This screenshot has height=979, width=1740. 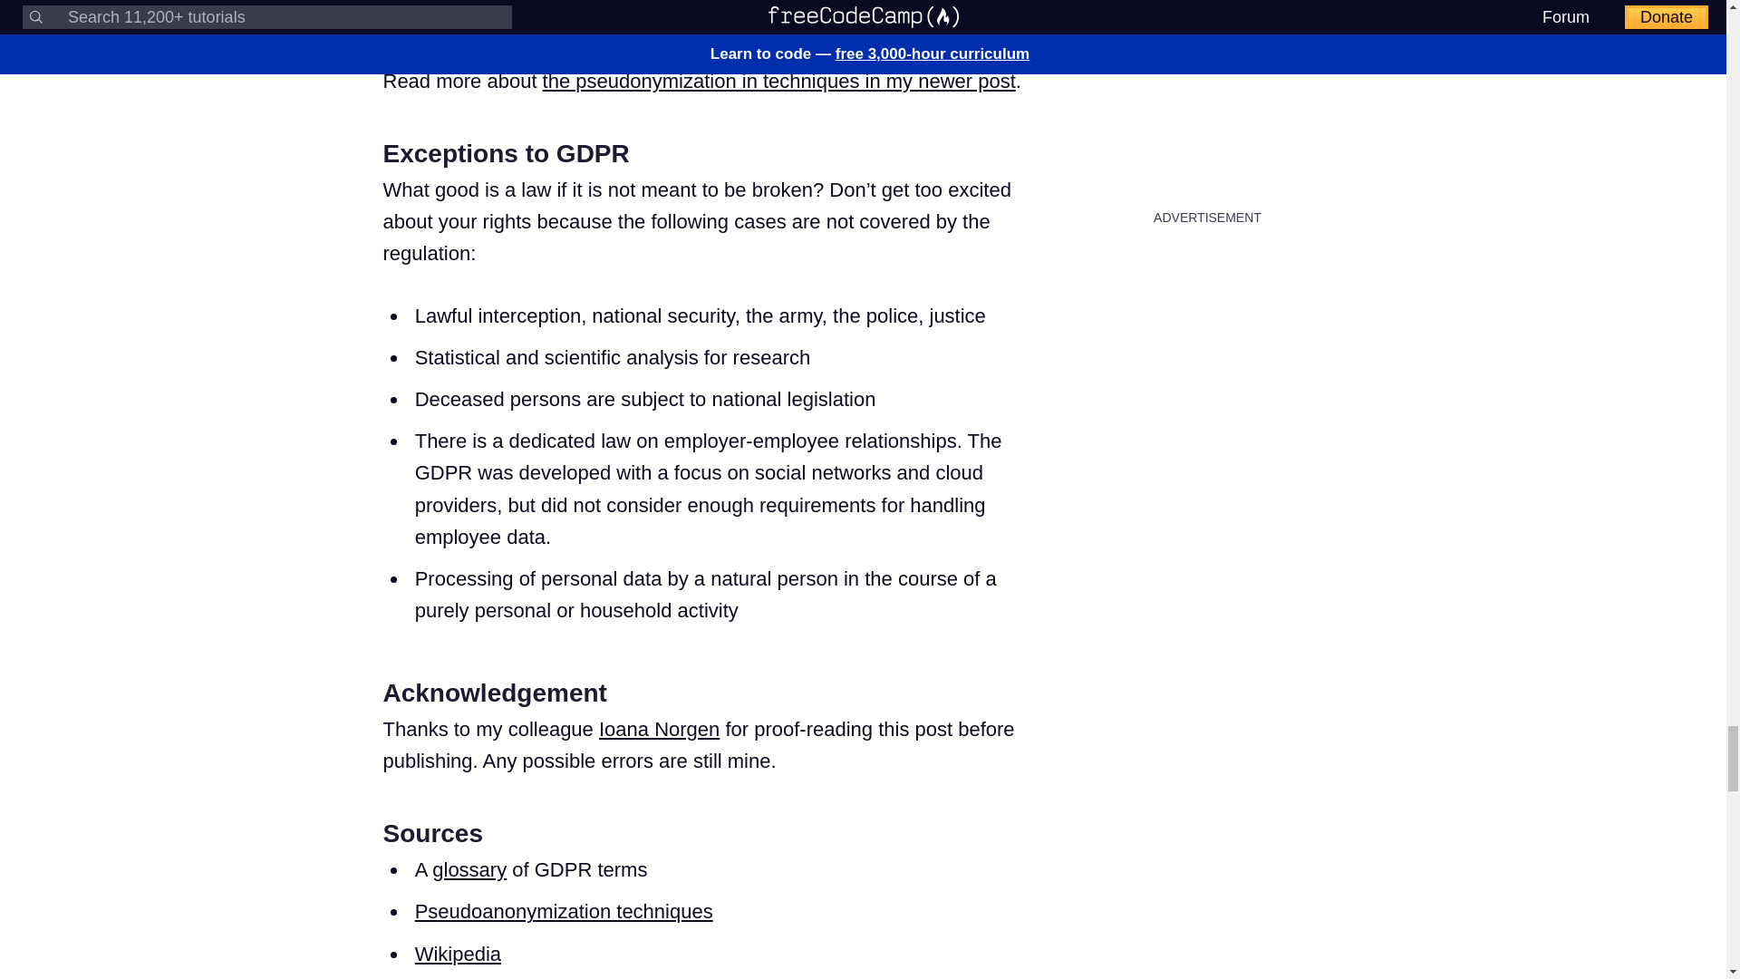 What do you see at coordinates (659, 729) in the screenshot?
I see `Ioana Norgen` at bounding box center [659, 729].